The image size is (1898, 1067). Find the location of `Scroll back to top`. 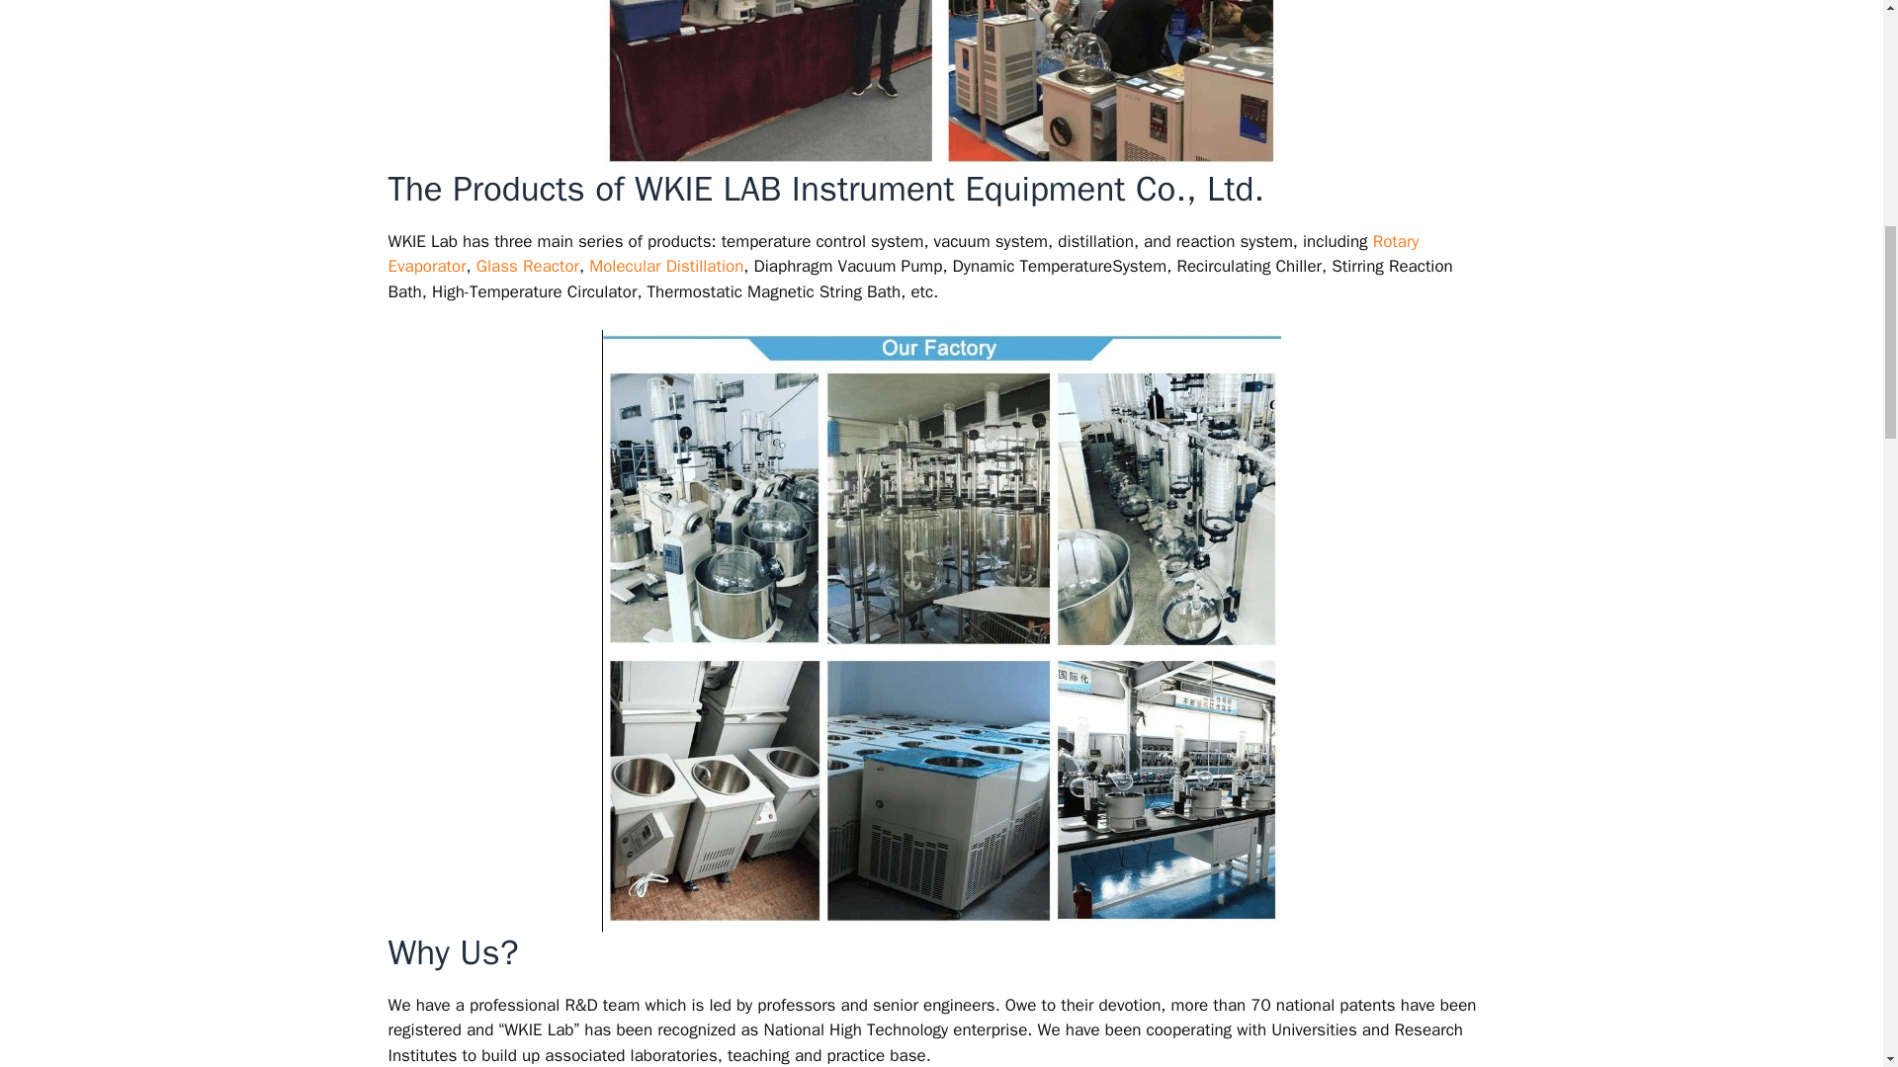

Scroll back to top is located at coordinates (1834, 938).